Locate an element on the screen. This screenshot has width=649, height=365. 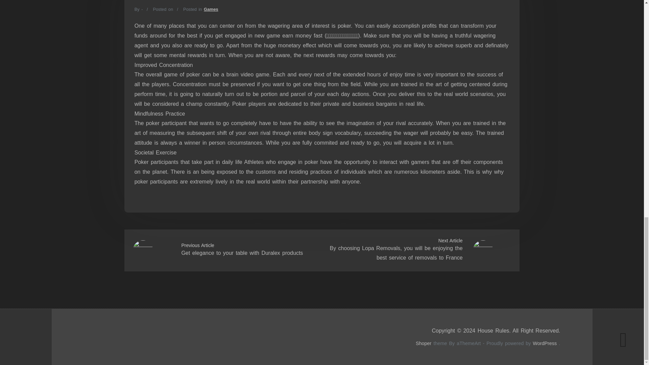
Get elegance to your table with Duralex products is located at coordinates (242, 253).